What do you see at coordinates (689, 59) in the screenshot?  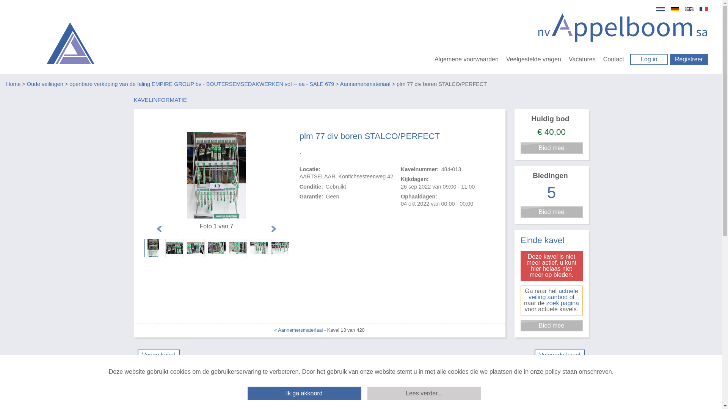 I see `Registreer` at bounding box center [689, 59].